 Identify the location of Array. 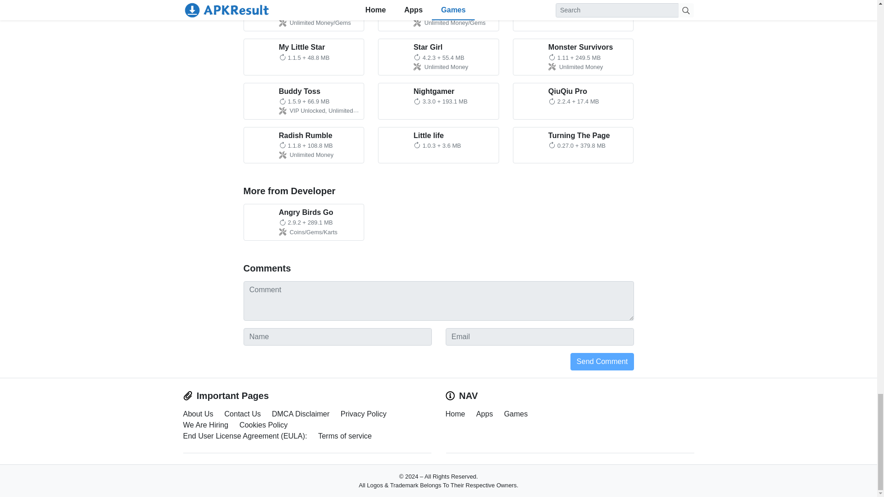
(438, 57).